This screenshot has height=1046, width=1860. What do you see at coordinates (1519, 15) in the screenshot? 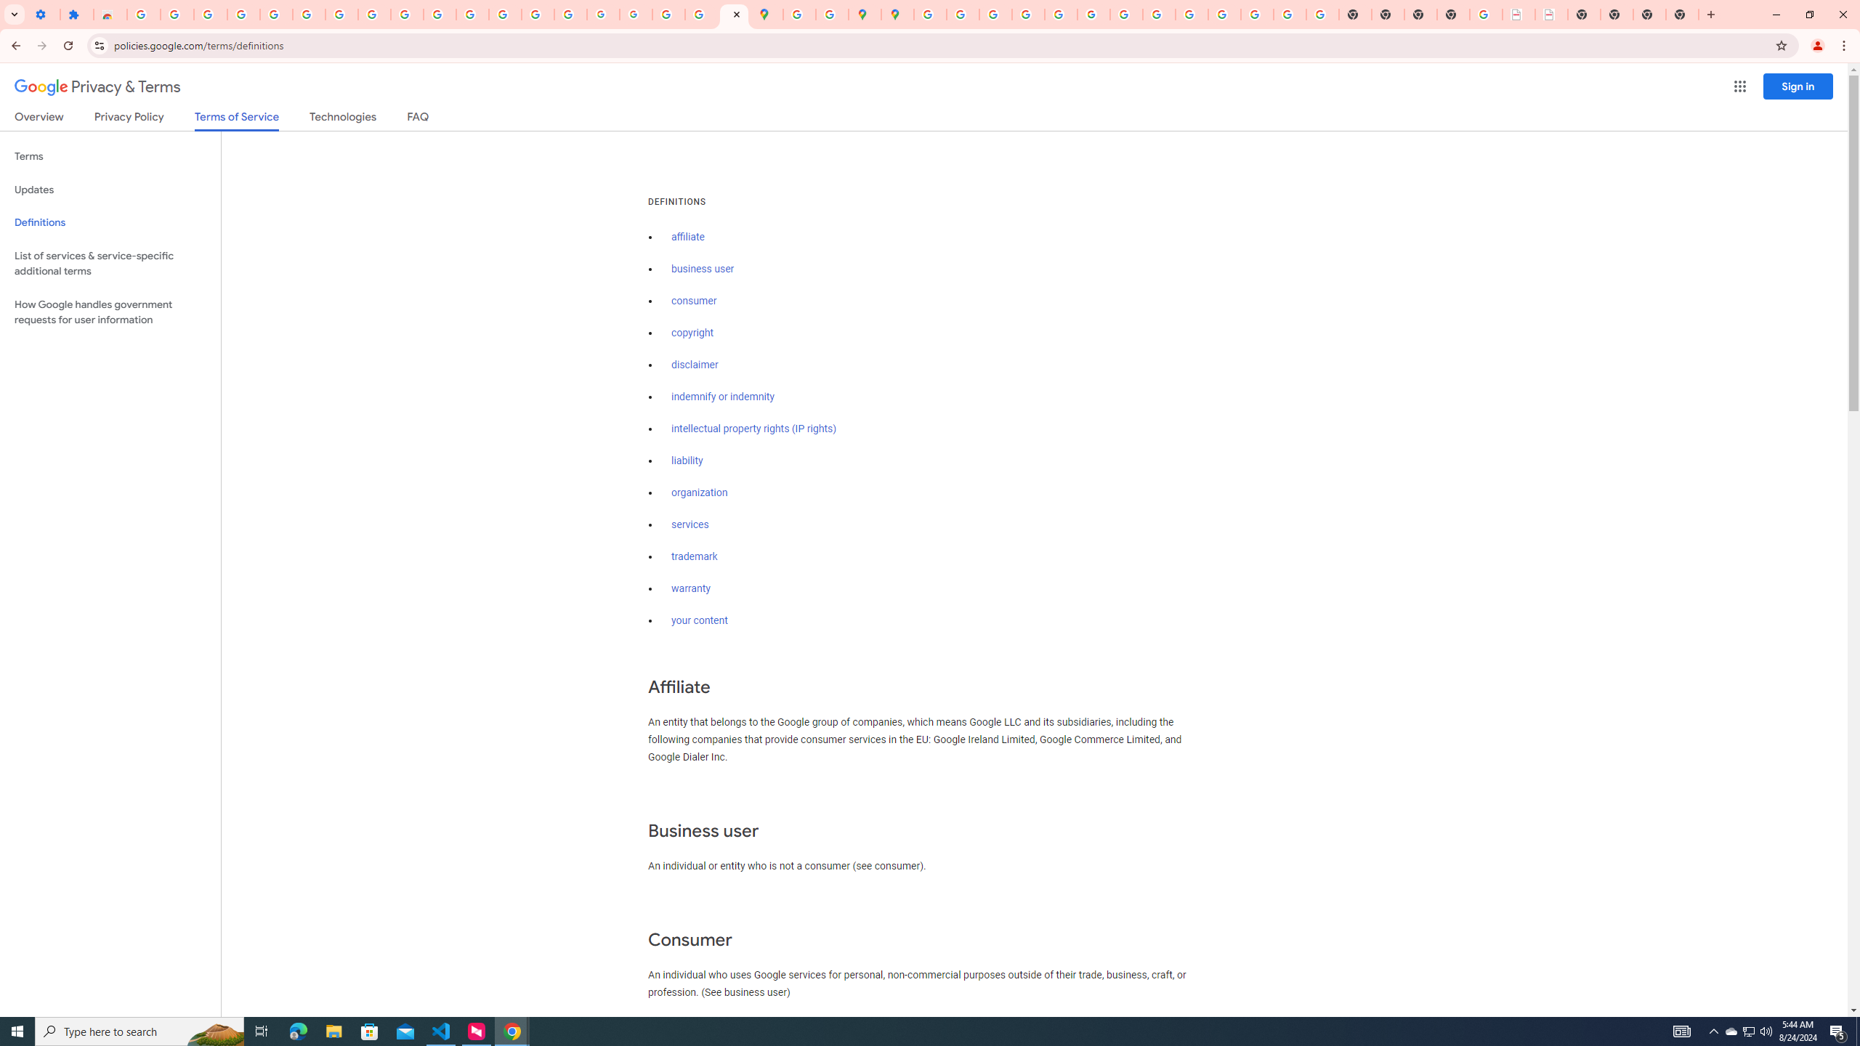
I see `LAAD Defence & Security 2025 | BAE Systems` at bounding box center [1519, 15].